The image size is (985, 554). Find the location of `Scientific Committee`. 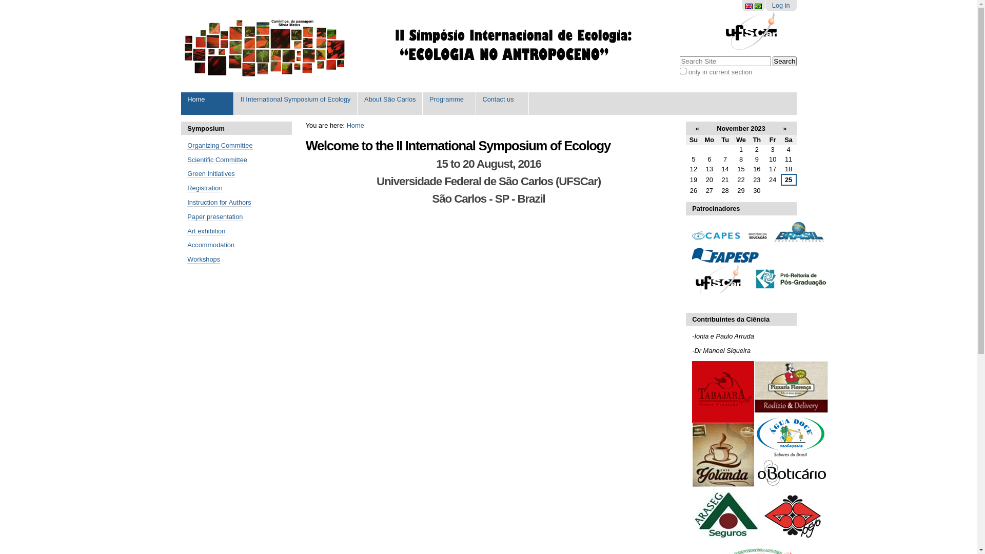

Scientific Committee is located at coordinates (218, 160).